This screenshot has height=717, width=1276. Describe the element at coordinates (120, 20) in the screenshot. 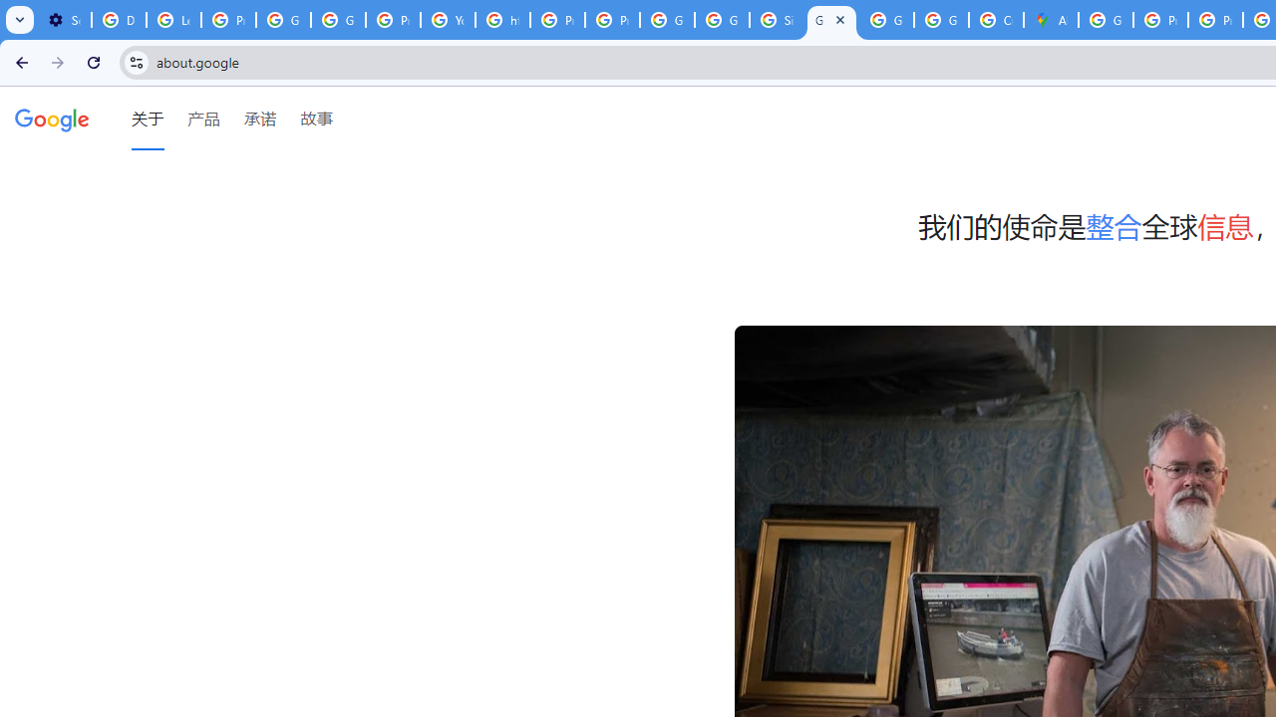

I see `Delete photos & videos - Computer - Google Photos Help` at that location.